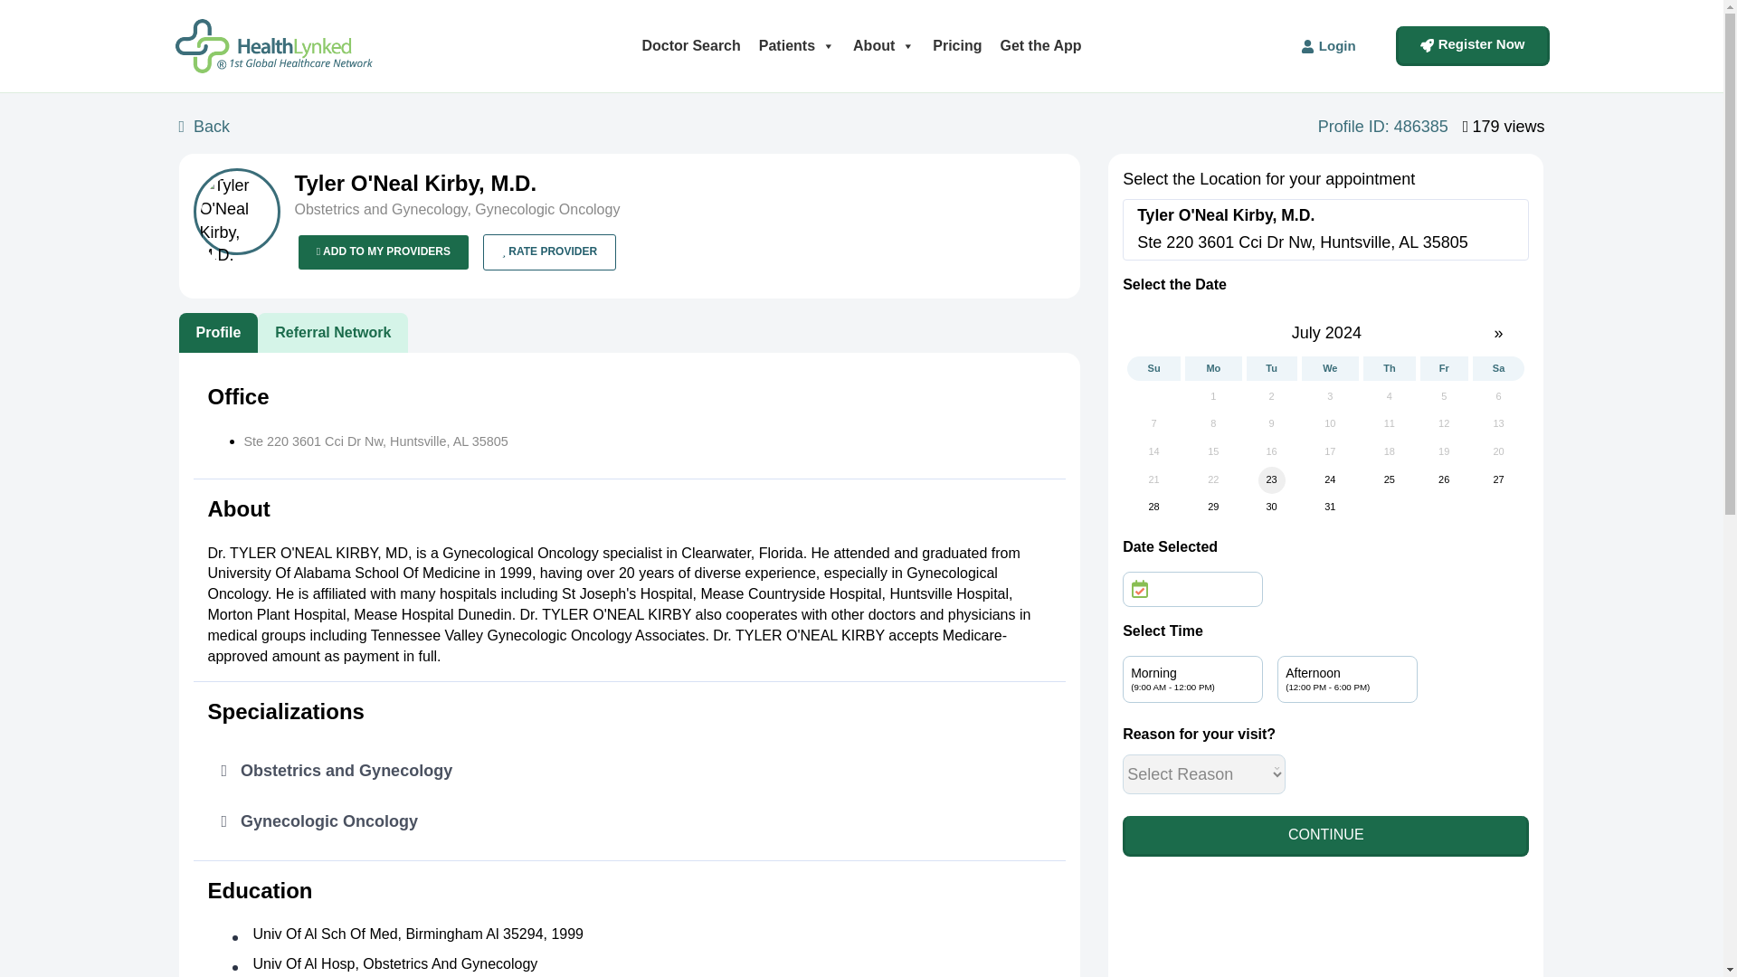 The height and width of the screenshot is (977, 1737). Describe the element at coordinates (1040, 45) in the screenshot. I see `Get the App` at that location.